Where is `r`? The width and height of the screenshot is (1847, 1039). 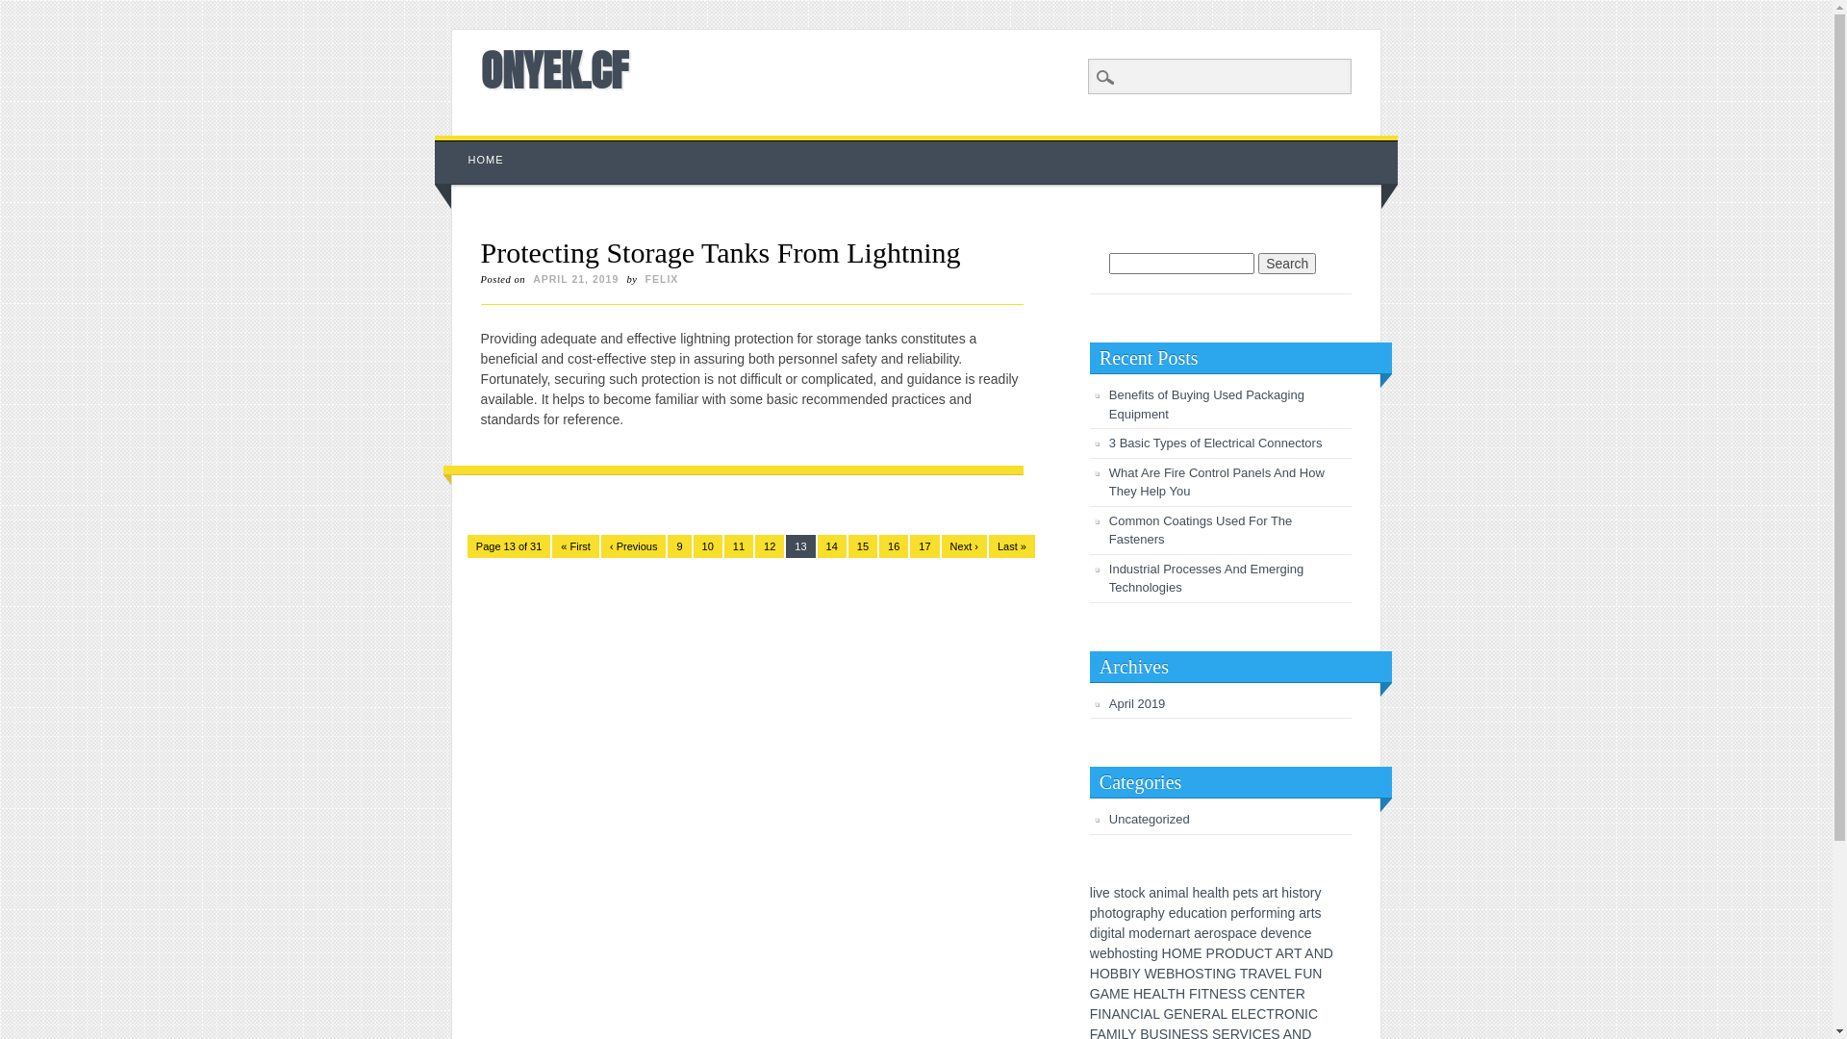
r is located at coordinates (1312, 893).